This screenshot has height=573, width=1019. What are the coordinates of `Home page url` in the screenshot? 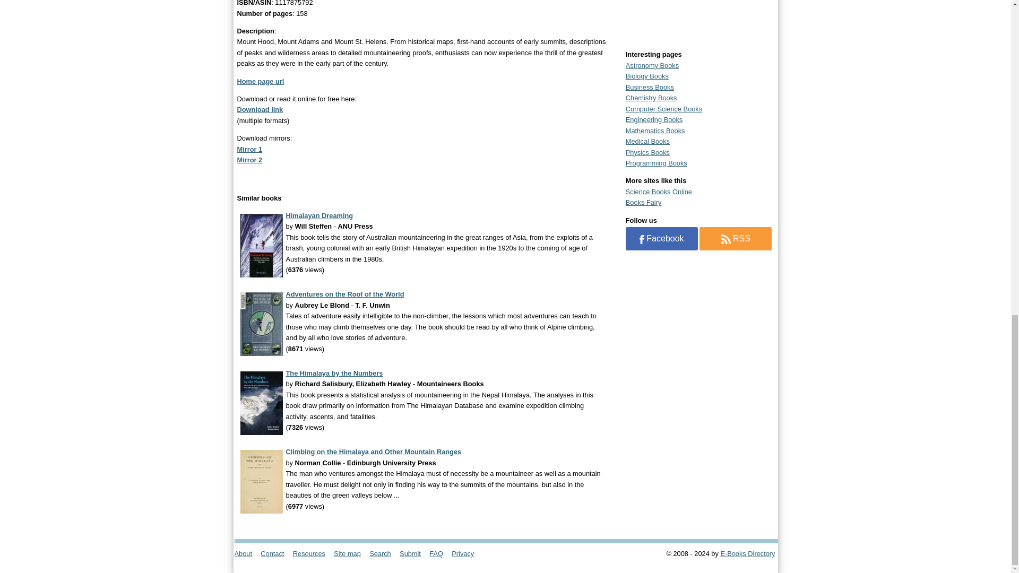 It's located at (260, 81).